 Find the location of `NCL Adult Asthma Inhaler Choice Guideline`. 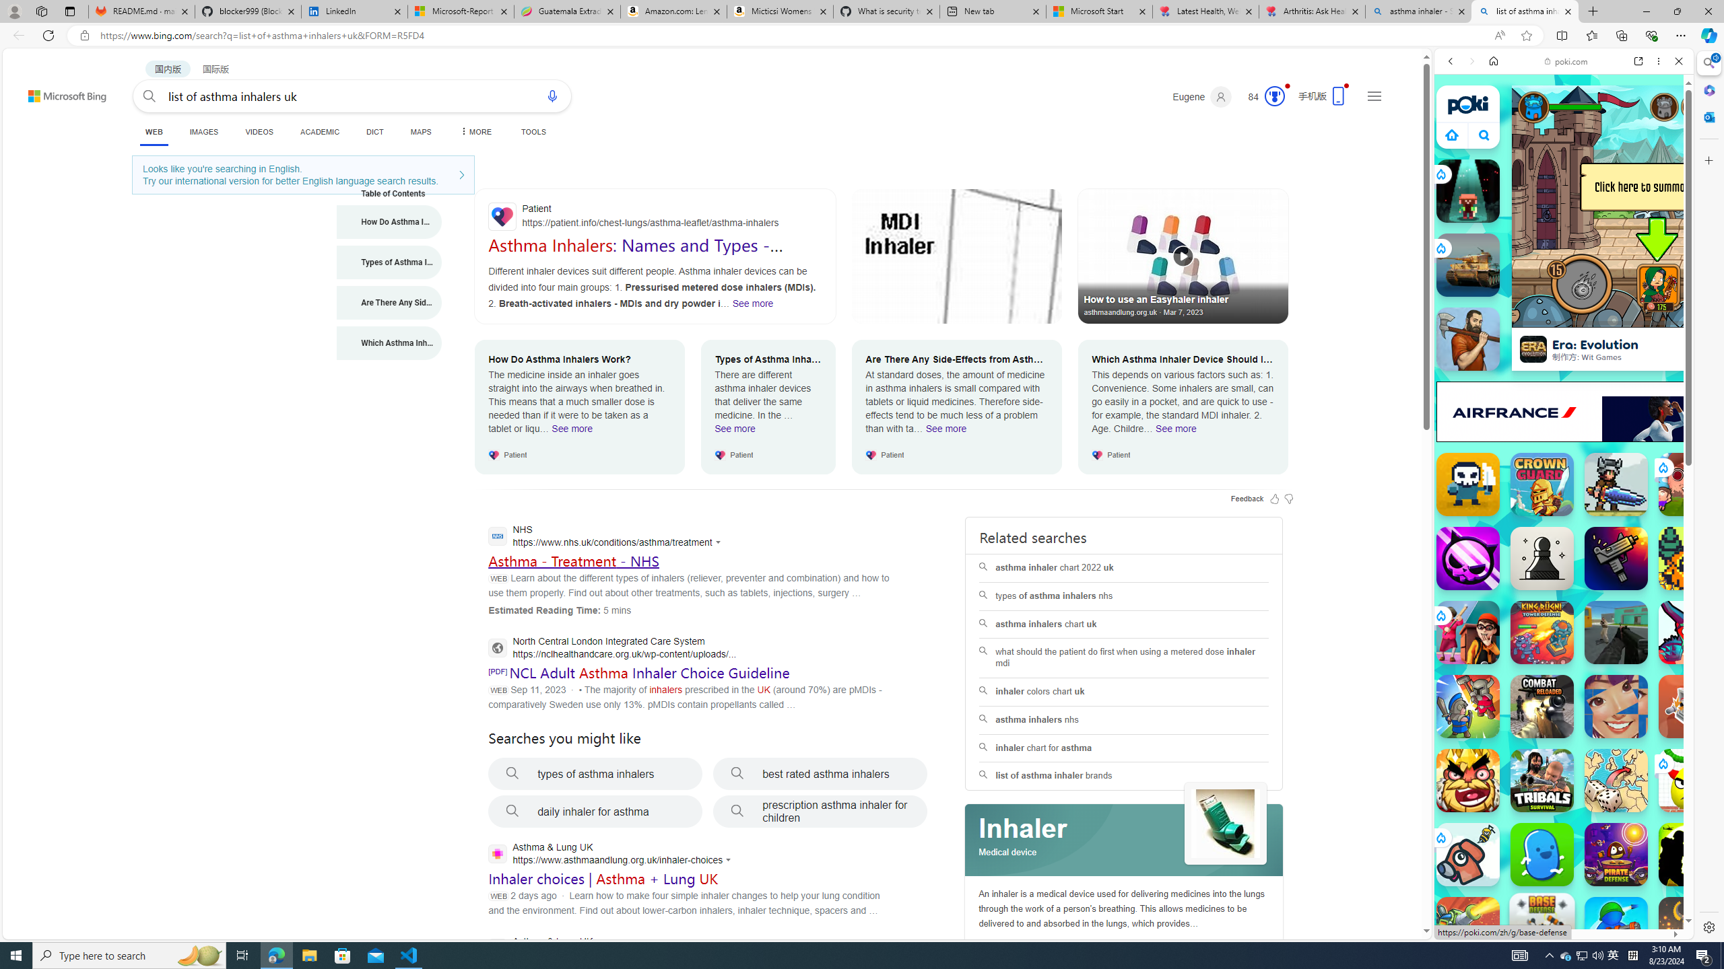

NCL Adult Asthma Inhaler Choice Guideline is located at coordinates (649, 672).